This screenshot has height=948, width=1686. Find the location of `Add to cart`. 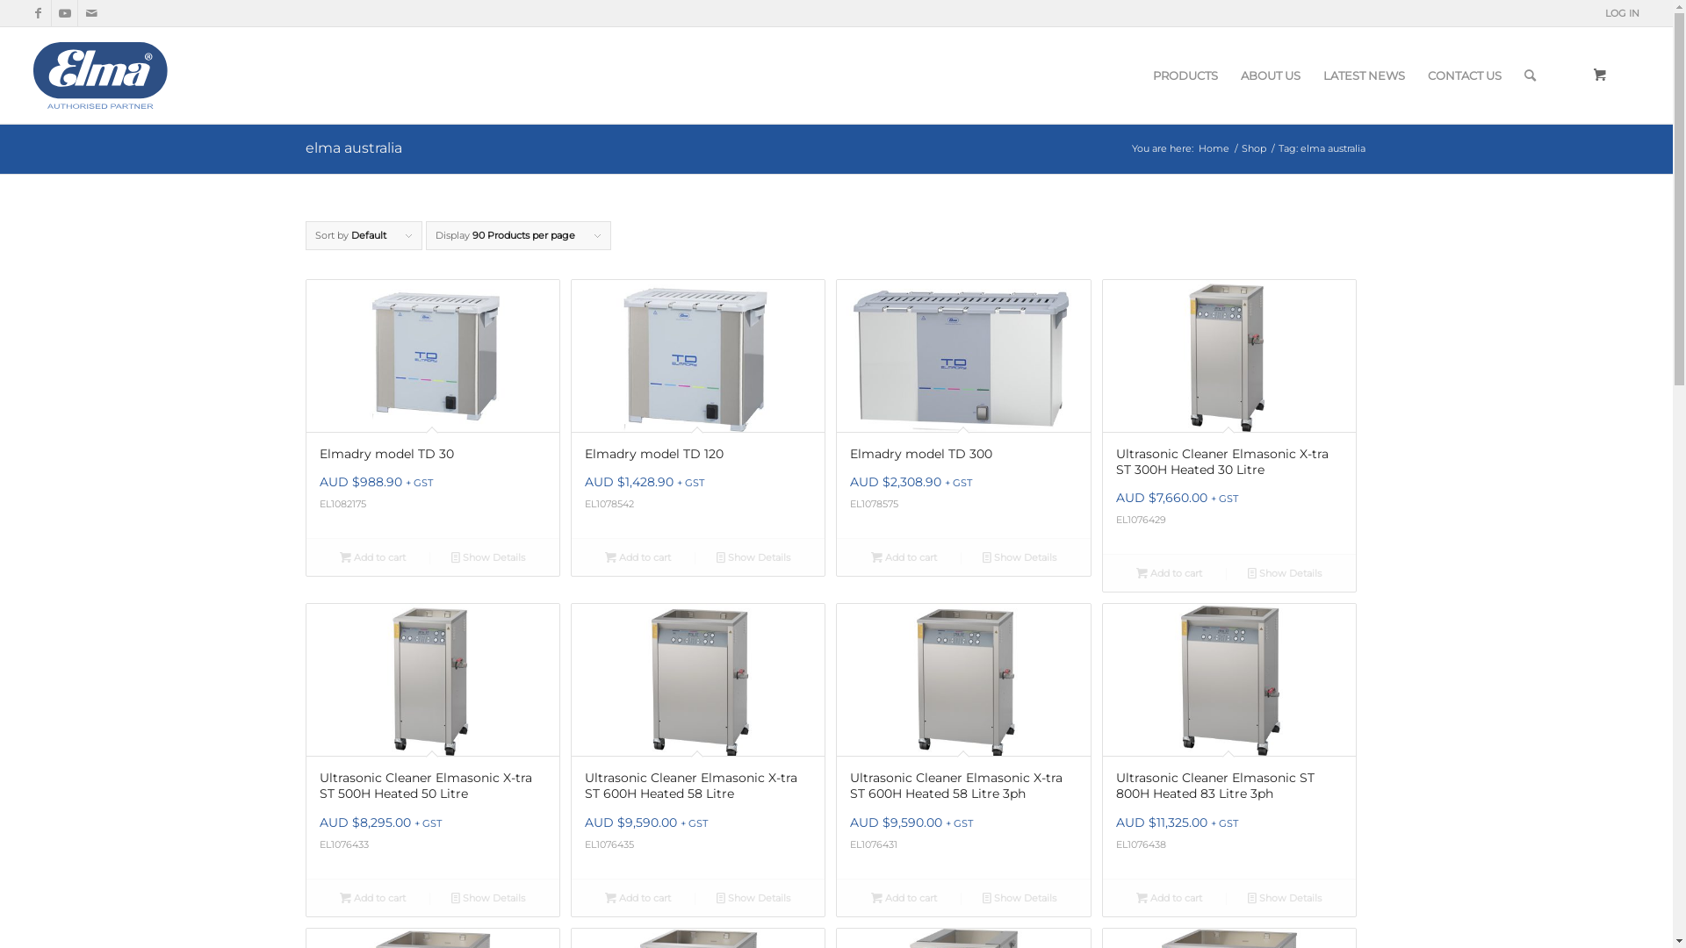

Add to cart is located at coordinates (1170, 898).